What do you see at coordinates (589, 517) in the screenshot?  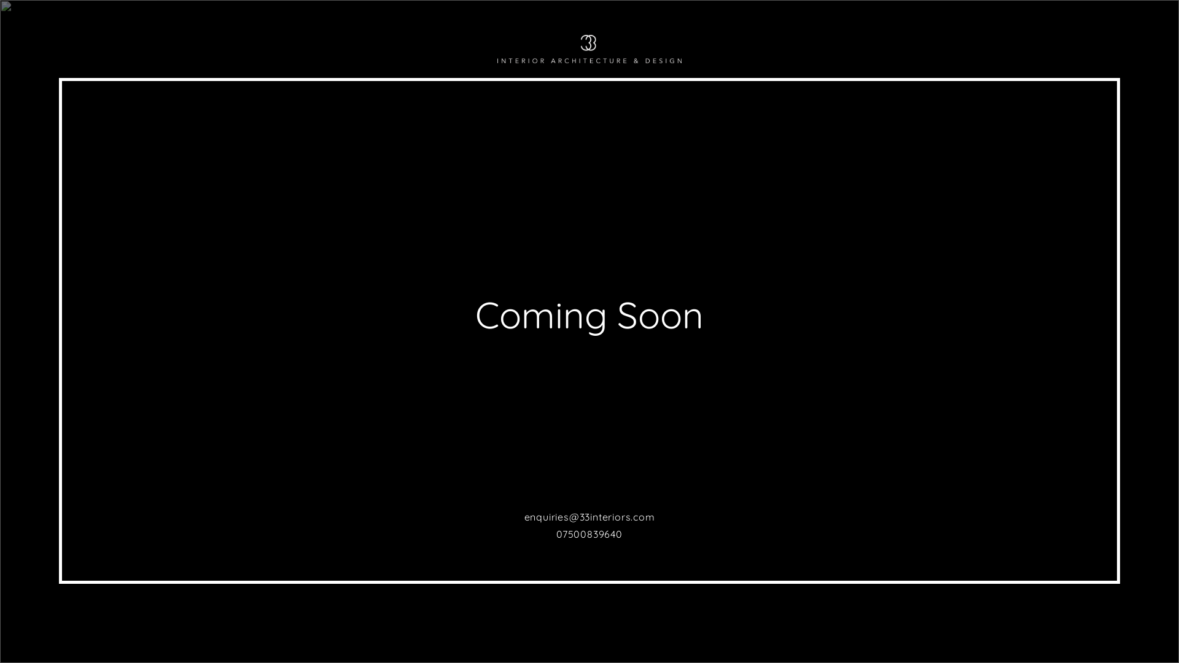 I see `enquiries@33interiors.com` at bounding box center [589, 517].